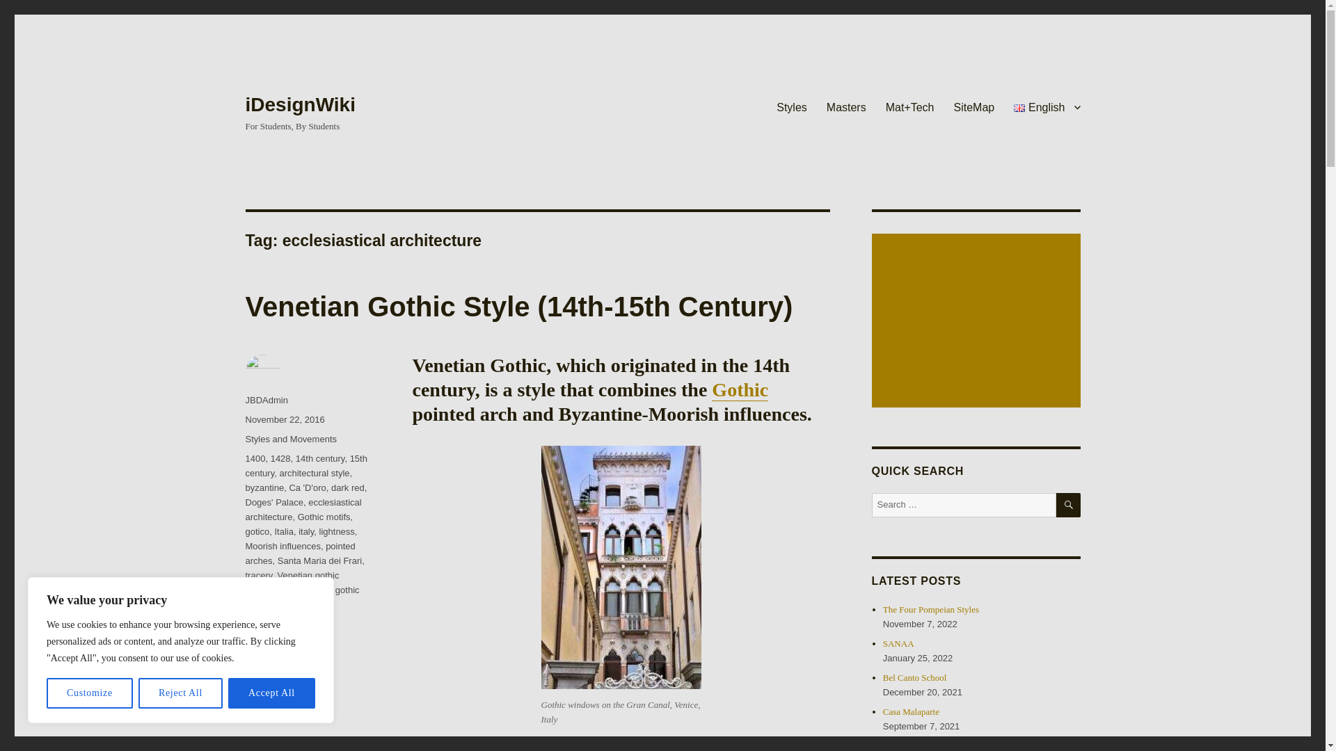 The width and height of the screenshot is (1336, 751). What do you see at coordinates (974, 106) in the screenshot?
I see `SiteMap` at bounding box center [974, 106].